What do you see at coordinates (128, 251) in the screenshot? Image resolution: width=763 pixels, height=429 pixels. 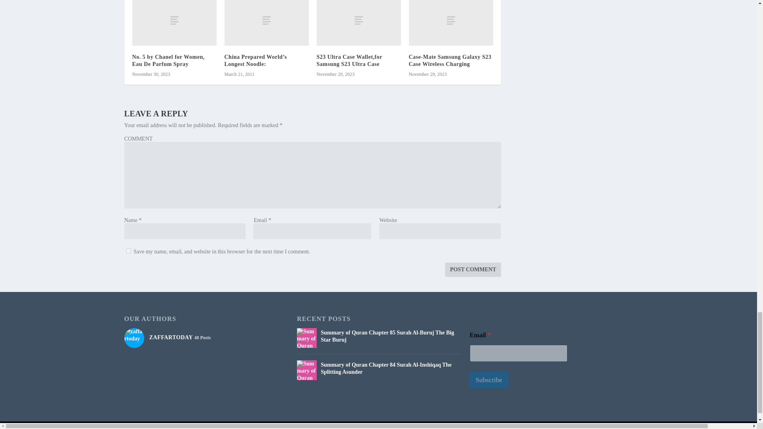 I see `yes` at bounding box center [128, 251].